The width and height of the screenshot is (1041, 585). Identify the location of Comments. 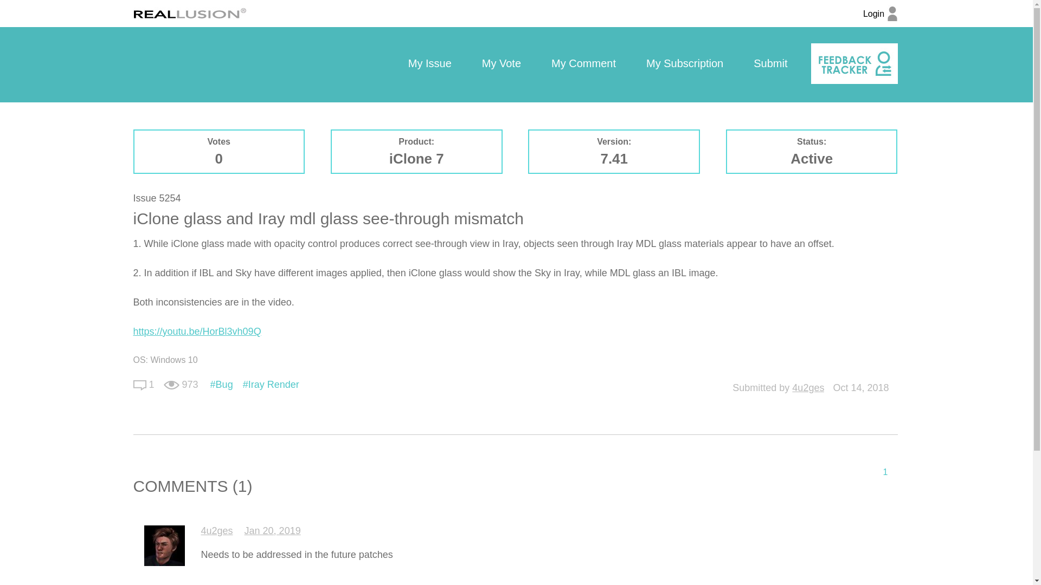
(140, 385).